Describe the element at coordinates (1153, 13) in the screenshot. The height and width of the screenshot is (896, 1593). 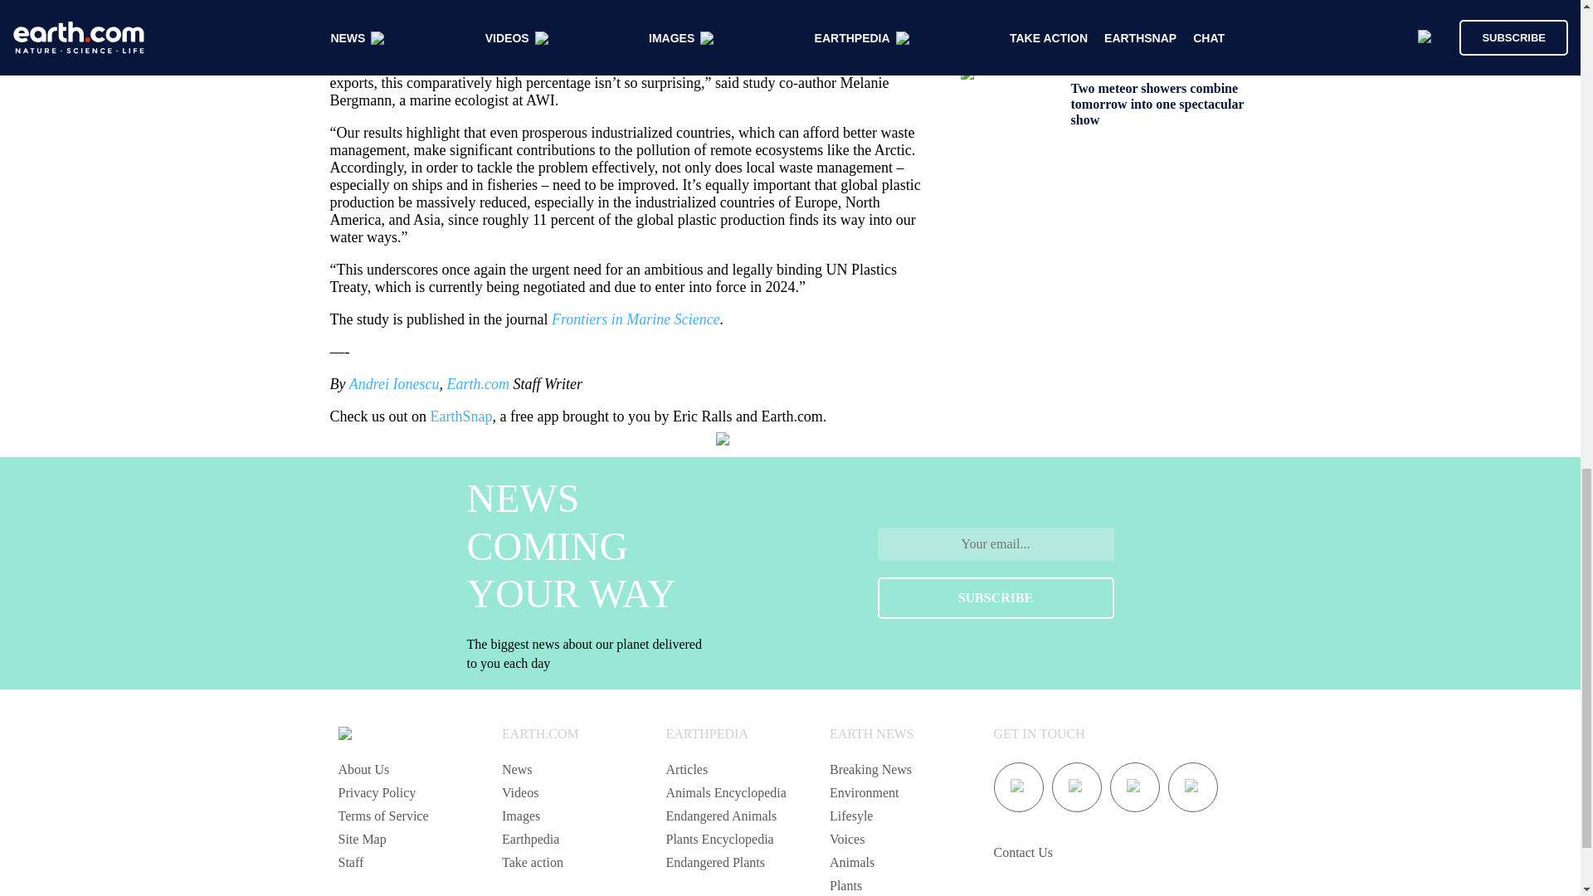
I see `Drying lake beds are a major source of harmful emissions` at that location.